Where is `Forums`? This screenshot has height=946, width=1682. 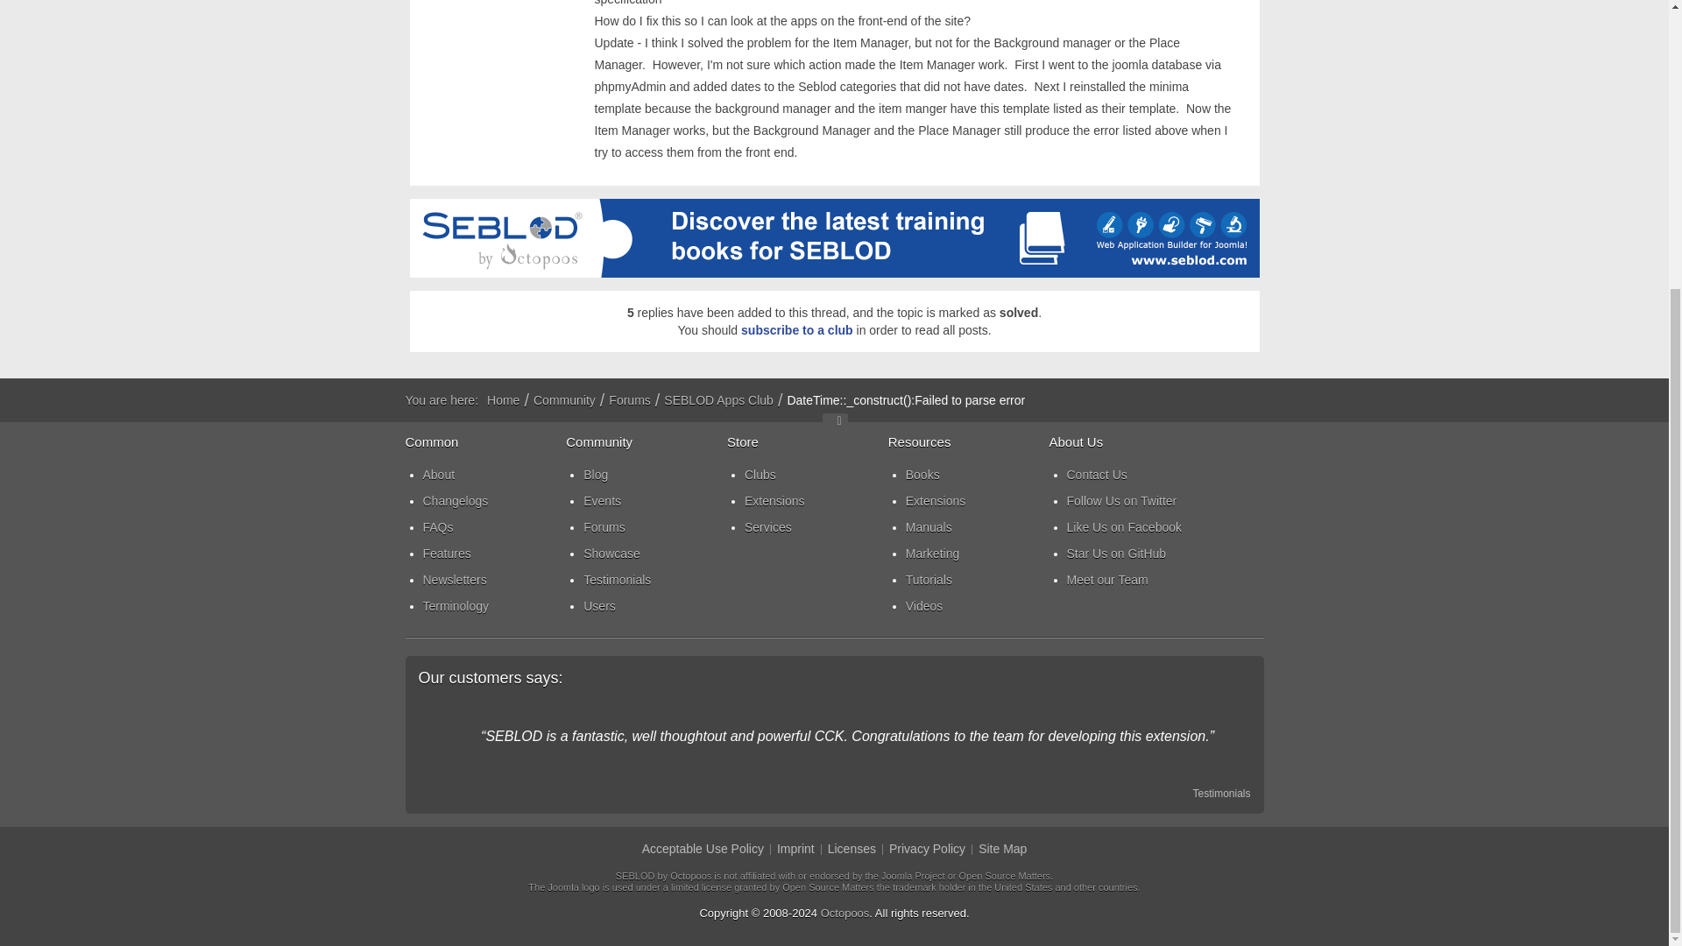
Forums is located at coordinates (655, 527).